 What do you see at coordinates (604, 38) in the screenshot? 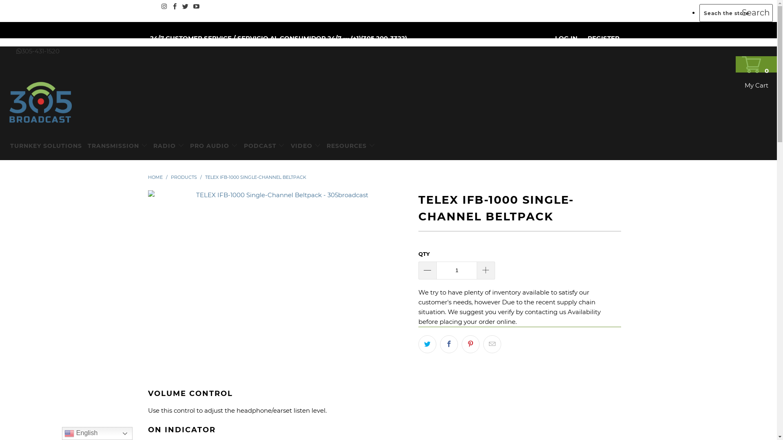
I see `REGISTER` at bounding box center [604, 38].